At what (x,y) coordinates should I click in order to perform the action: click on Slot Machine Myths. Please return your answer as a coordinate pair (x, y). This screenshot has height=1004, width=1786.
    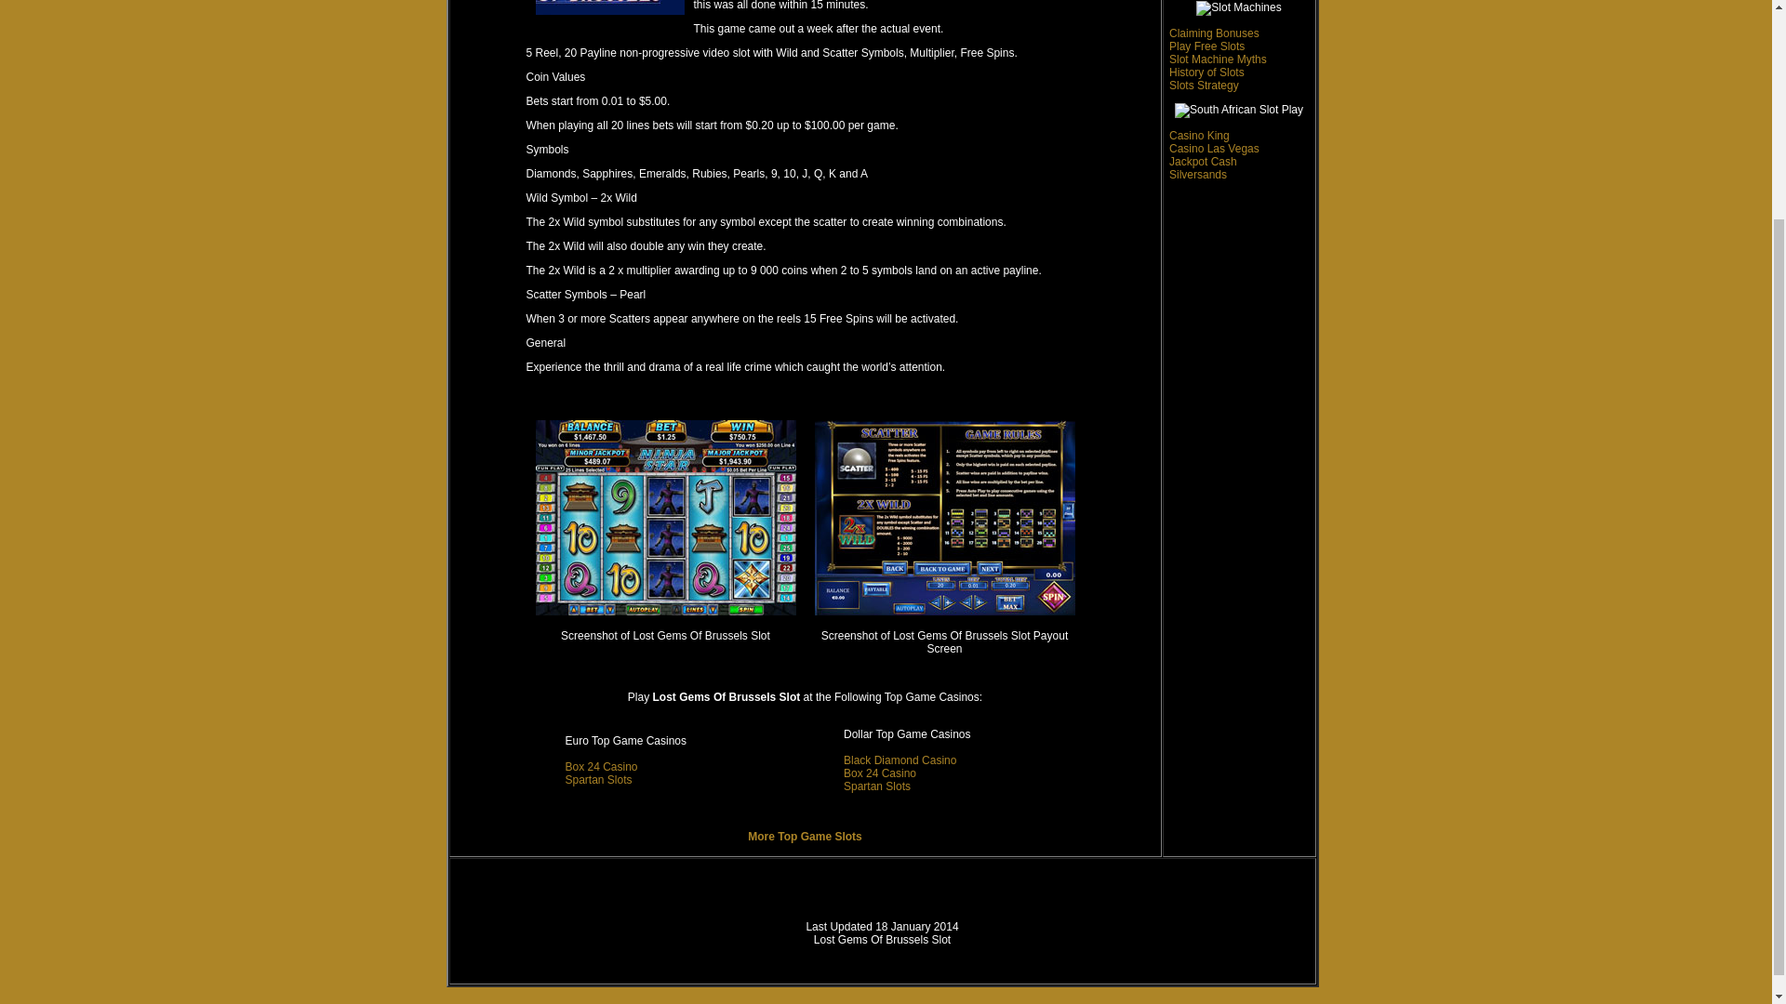
    Looking at the image, I should click on (1218, 59).